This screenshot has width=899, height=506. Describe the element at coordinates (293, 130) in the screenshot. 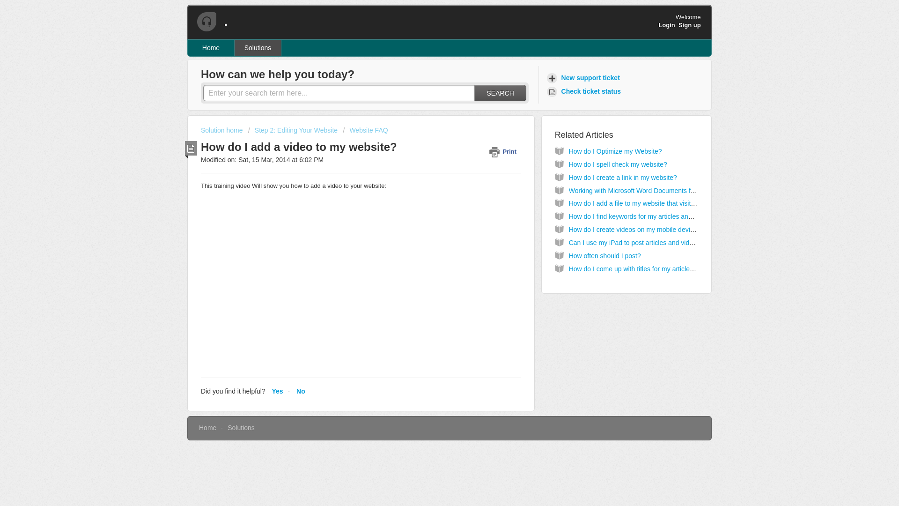

I see `Step 2: Editing Your Website` at that location.